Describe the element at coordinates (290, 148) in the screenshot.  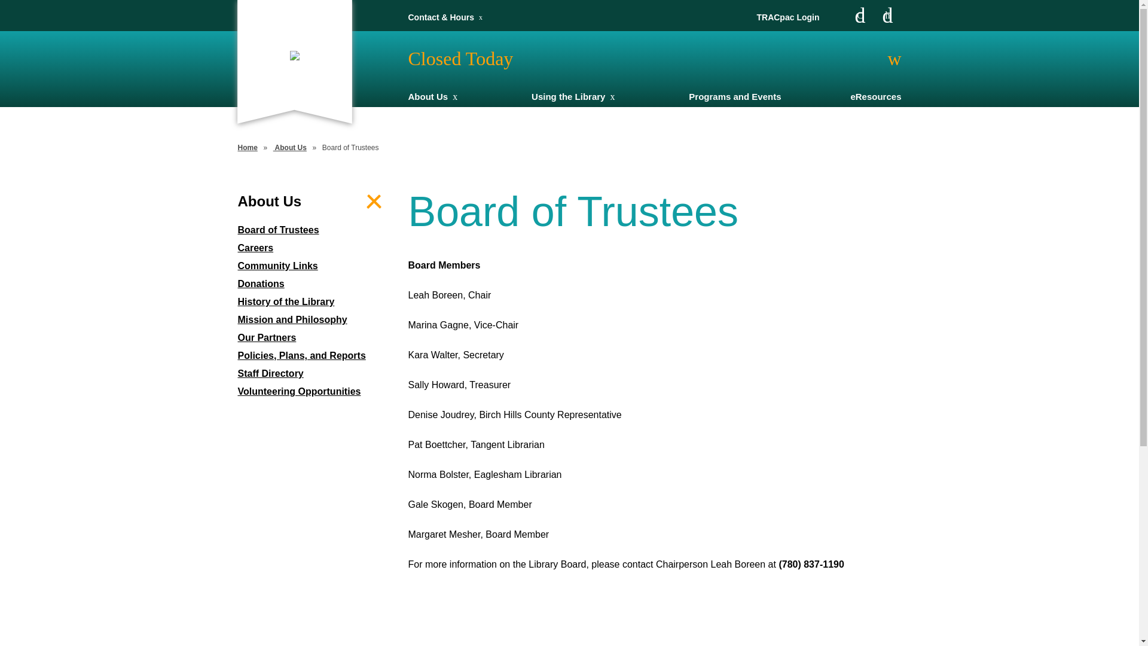
I see `About Us` at that location.